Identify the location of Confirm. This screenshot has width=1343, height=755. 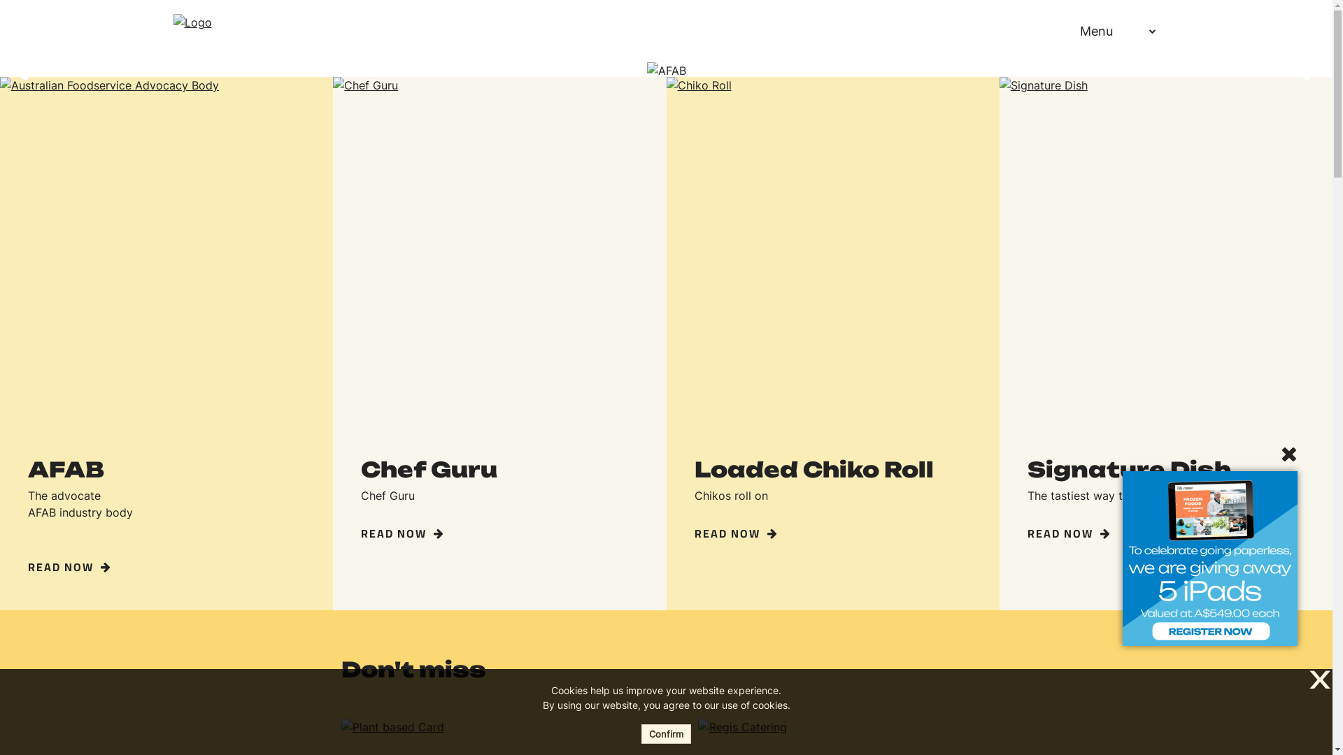
(666, 734).